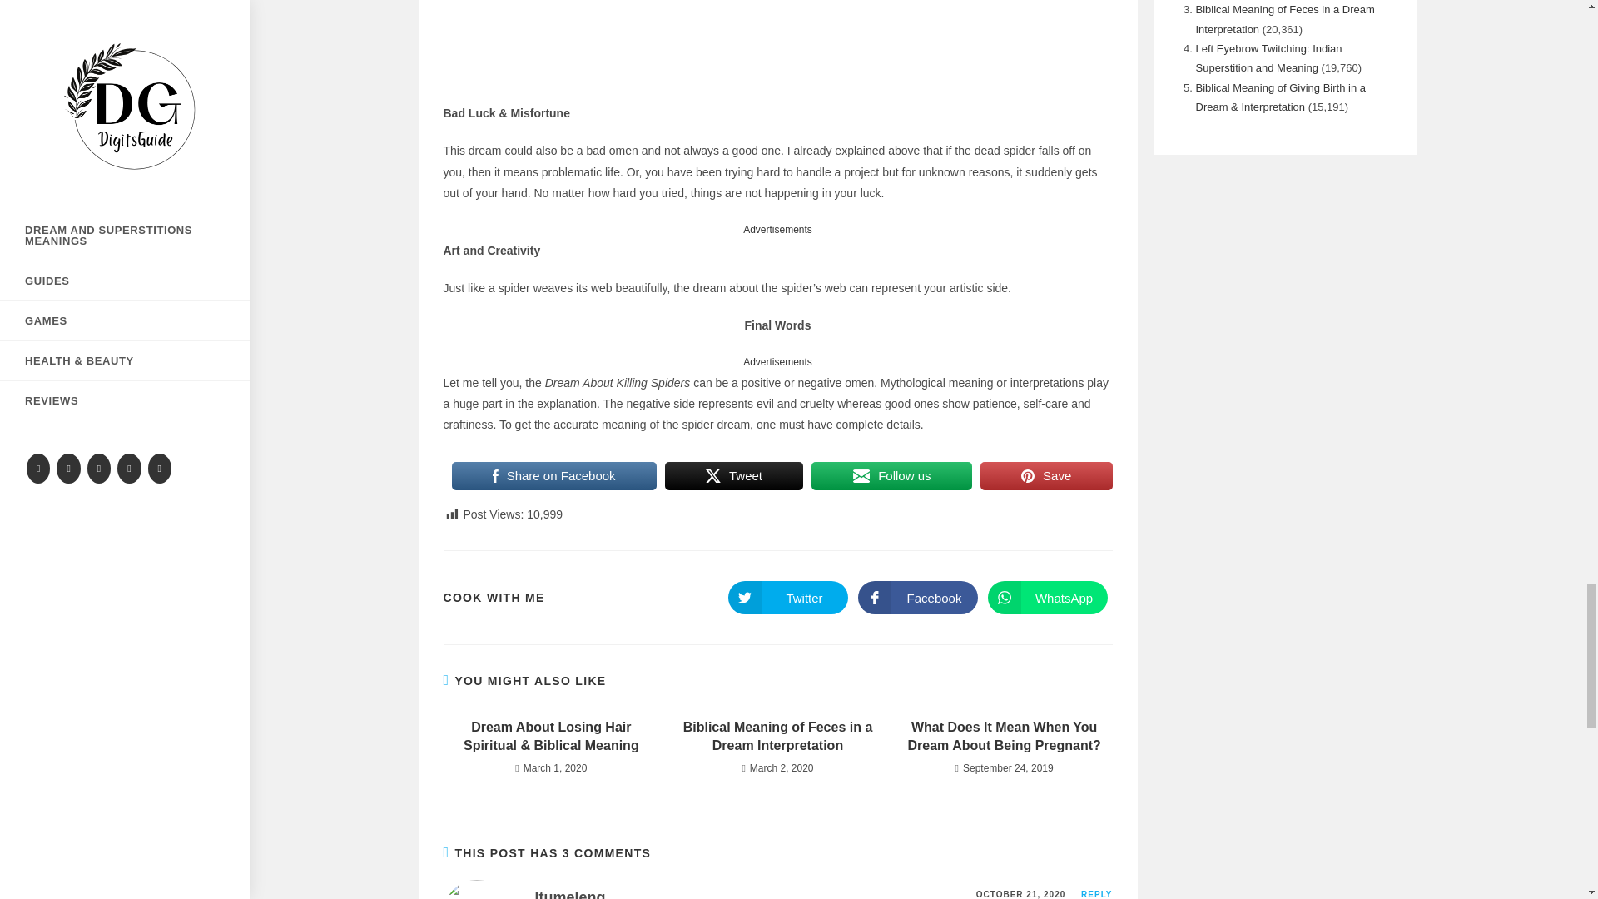 This screenshot has height=899, width=1598. What do you see at coordinates (891, 475) in the screenshot?
I see `Follow us` at bounding box center [891, 475].